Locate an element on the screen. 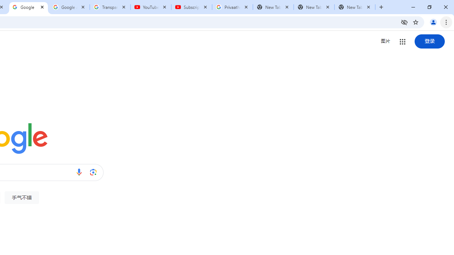 The width and height of the screenshot is (454, 255). YouTube is located at coordinates (150, 7).